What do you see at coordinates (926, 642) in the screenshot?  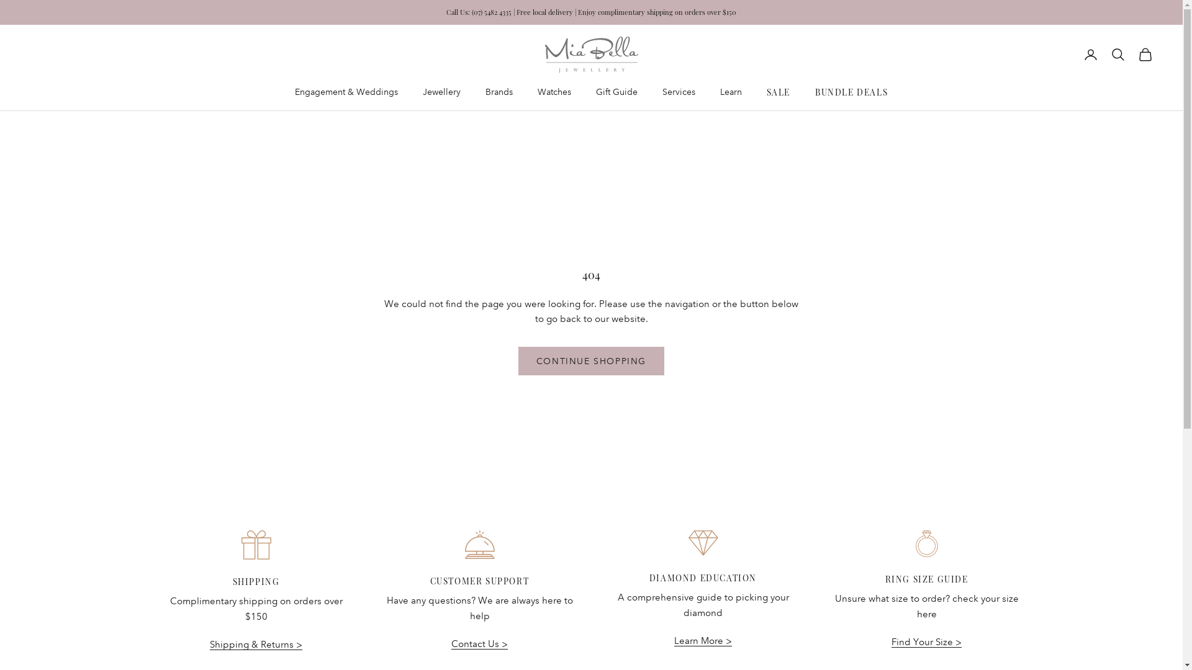 I see `Find Your Size >` at bounding box center [926, 642].